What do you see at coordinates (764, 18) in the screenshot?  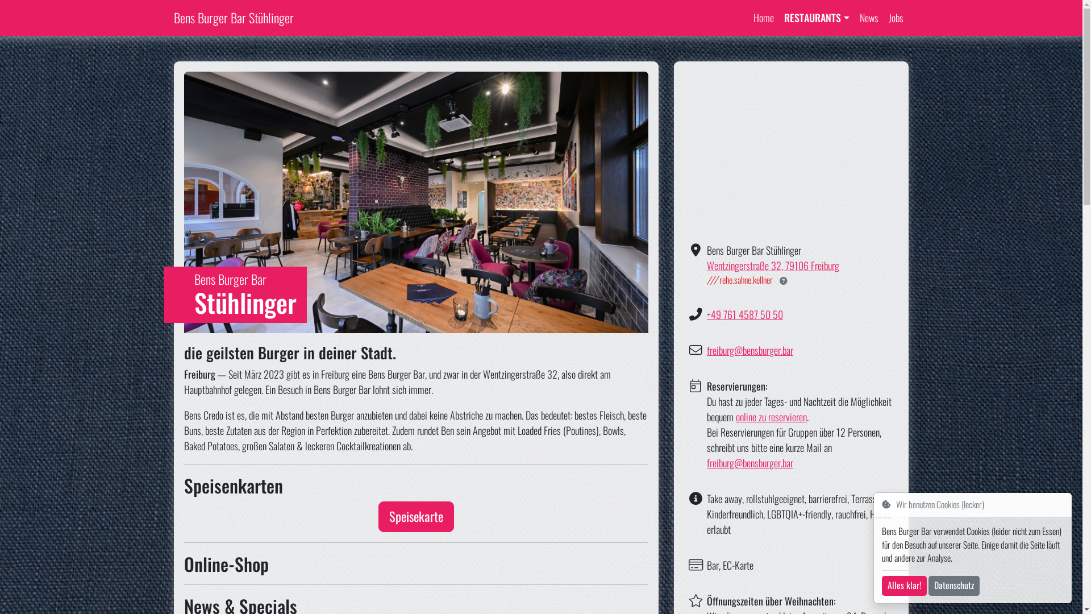 I see `Home` at bounding box center [764, 18].